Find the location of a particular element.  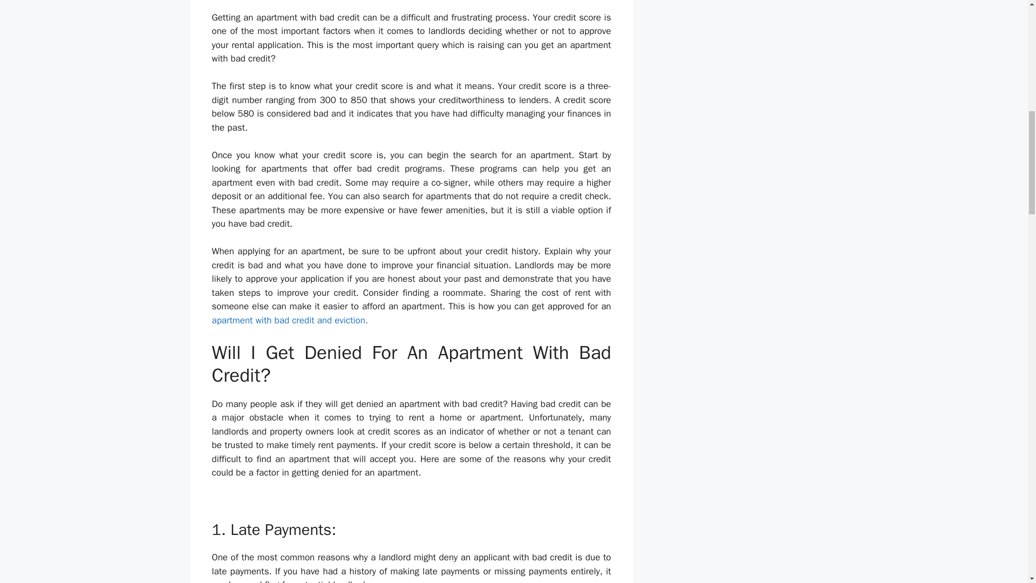

apartment with bad credit and eviction. is located at coordinates (289, 320).